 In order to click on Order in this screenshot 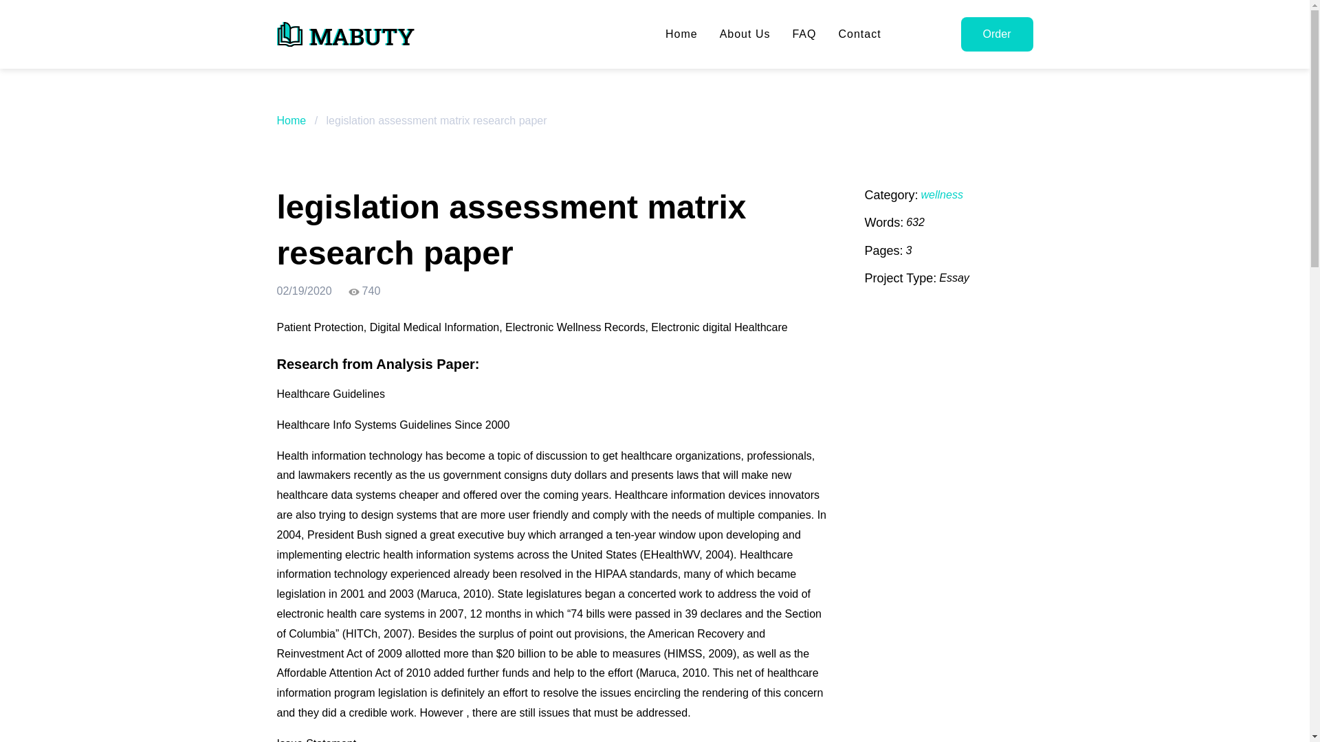, I will do `click(997, 34)`.